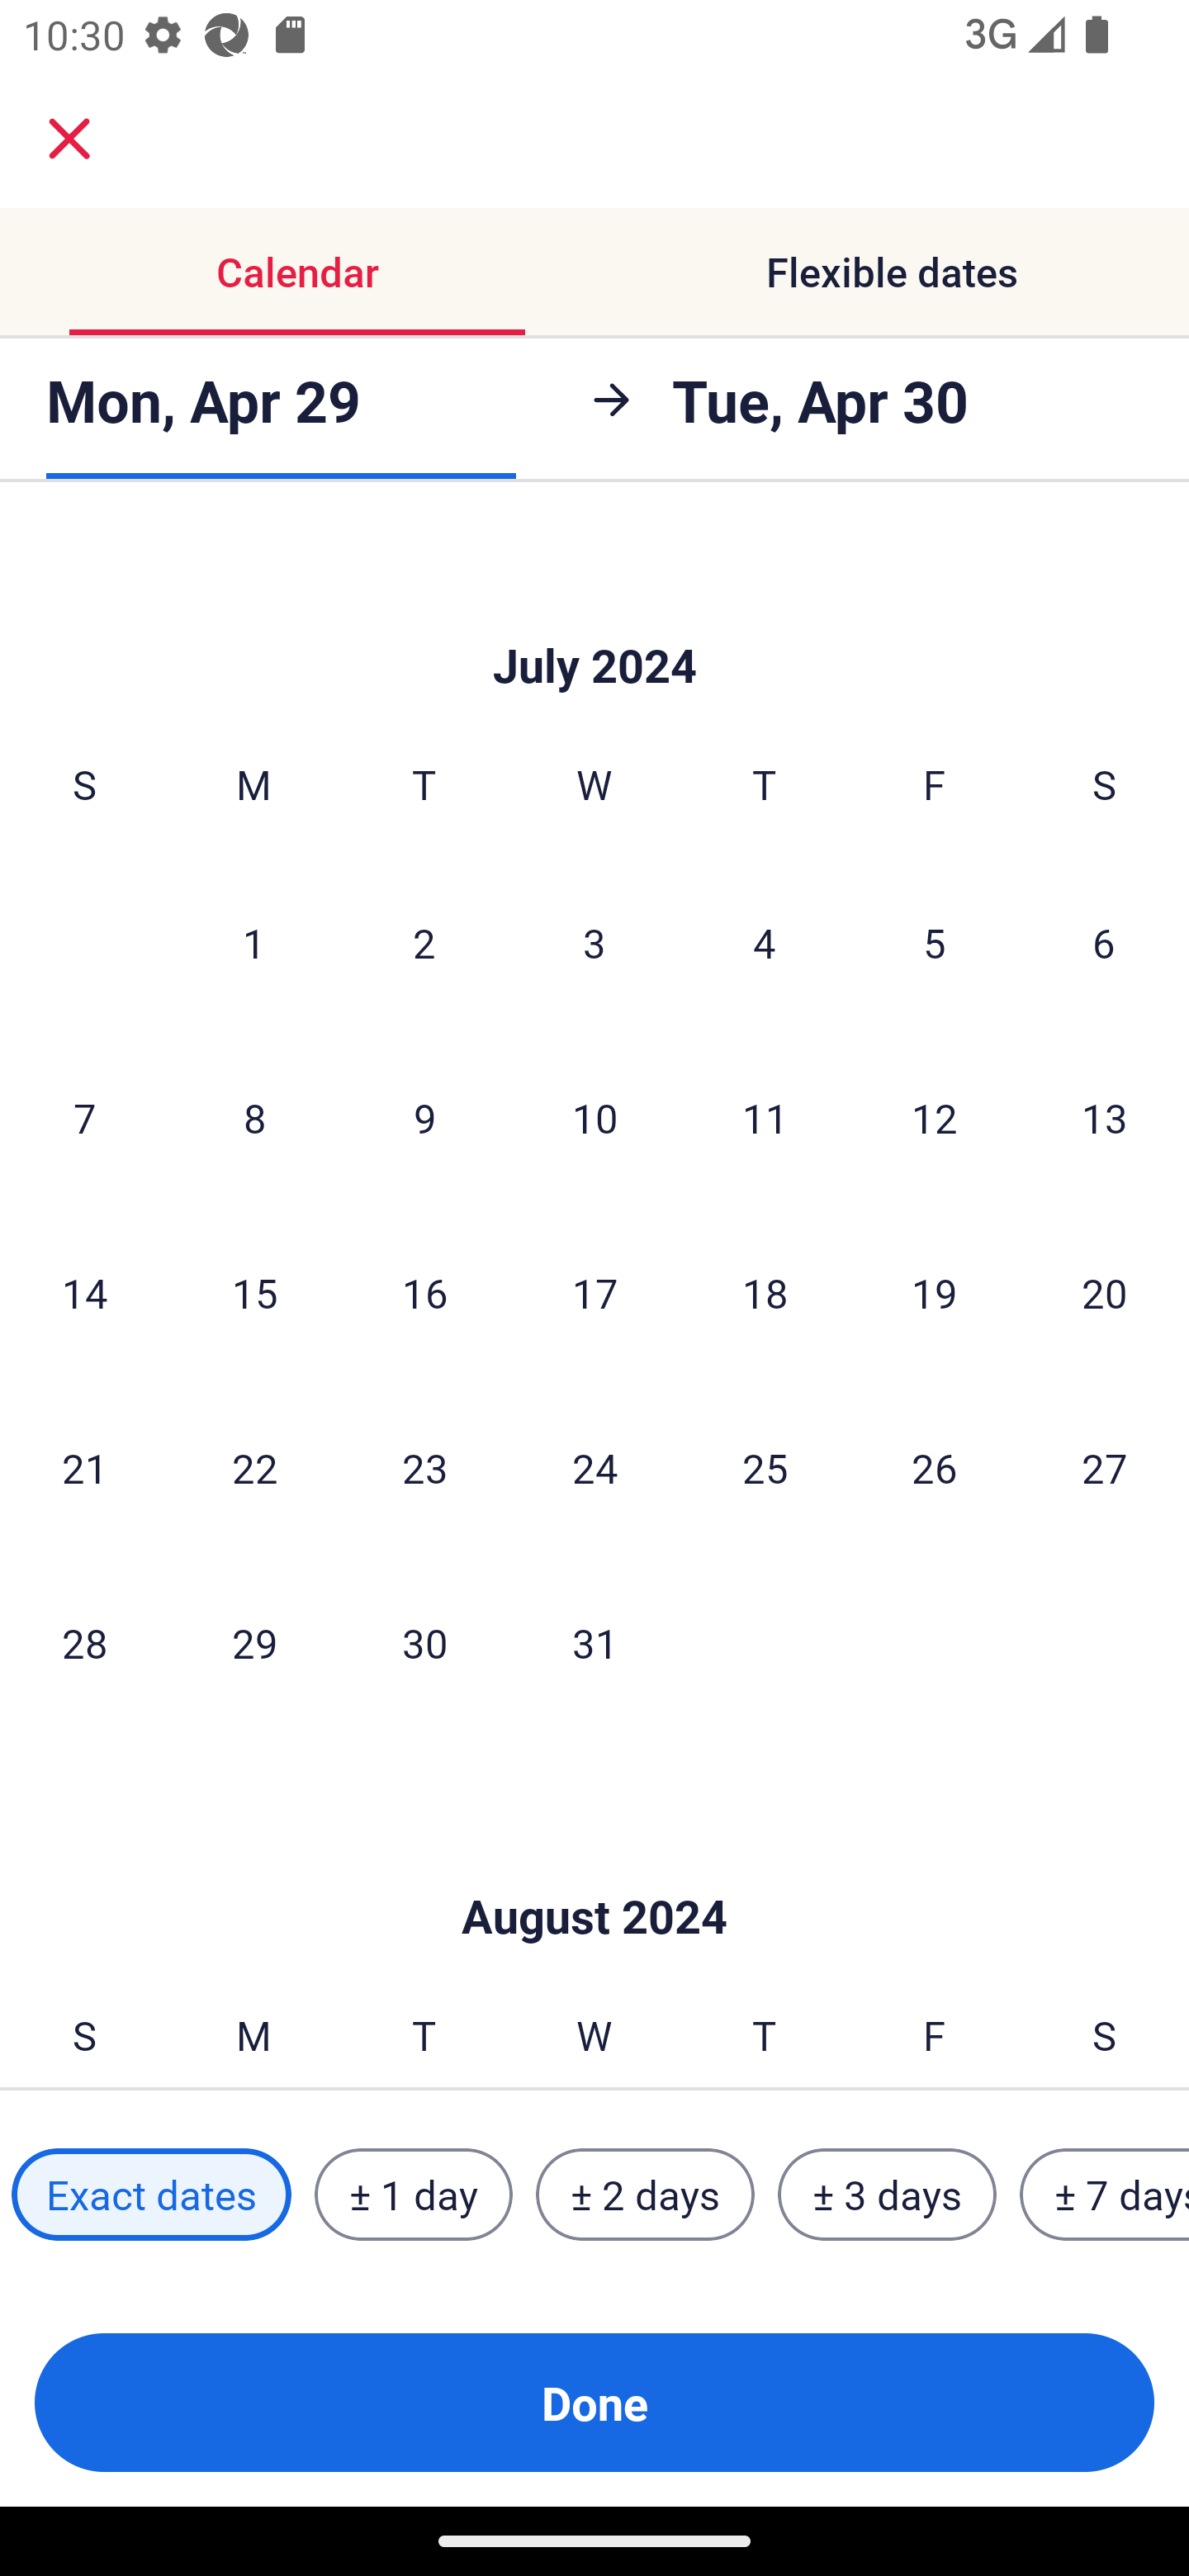  Describe the element at coordinates (935, 942) in the screenshot. I see `5 Friday, July 5, 2024` at that location.